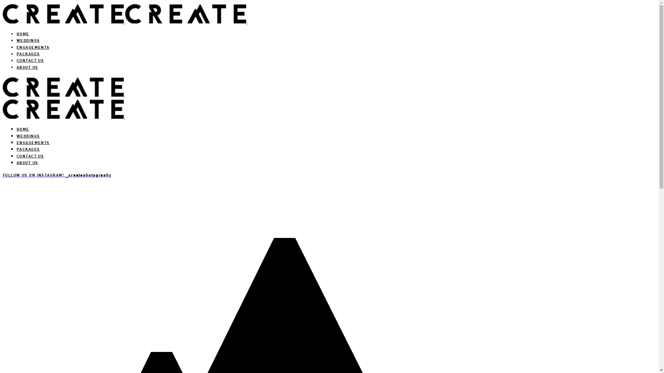 The image size is (664, 373). I want to click on WEDDINGS, so click(28, 40).